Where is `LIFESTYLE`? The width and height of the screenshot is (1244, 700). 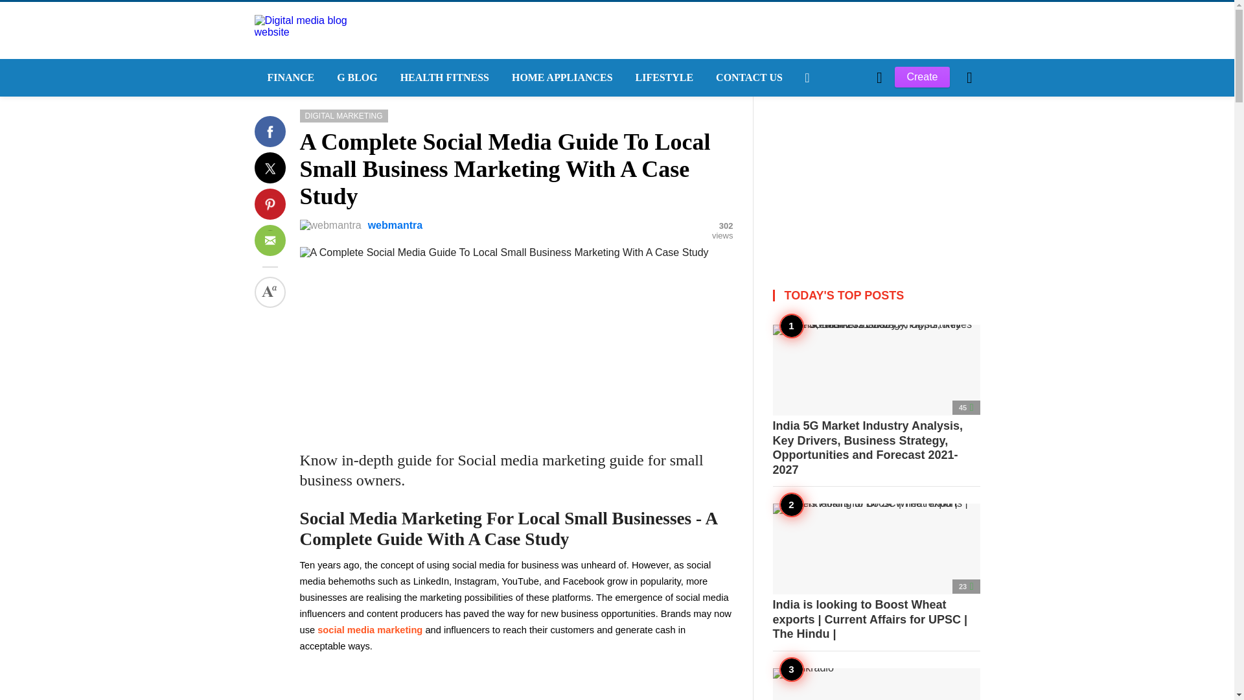
LIFESTYLE is located at coordinates (663, 78).